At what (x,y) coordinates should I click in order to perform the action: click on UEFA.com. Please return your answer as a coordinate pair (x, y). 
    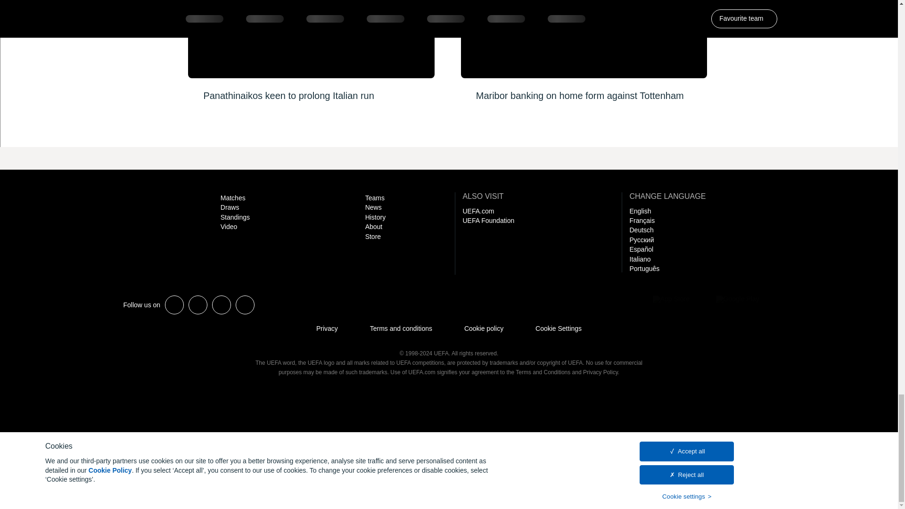
    Looking at the image, I should click on (478, 211).